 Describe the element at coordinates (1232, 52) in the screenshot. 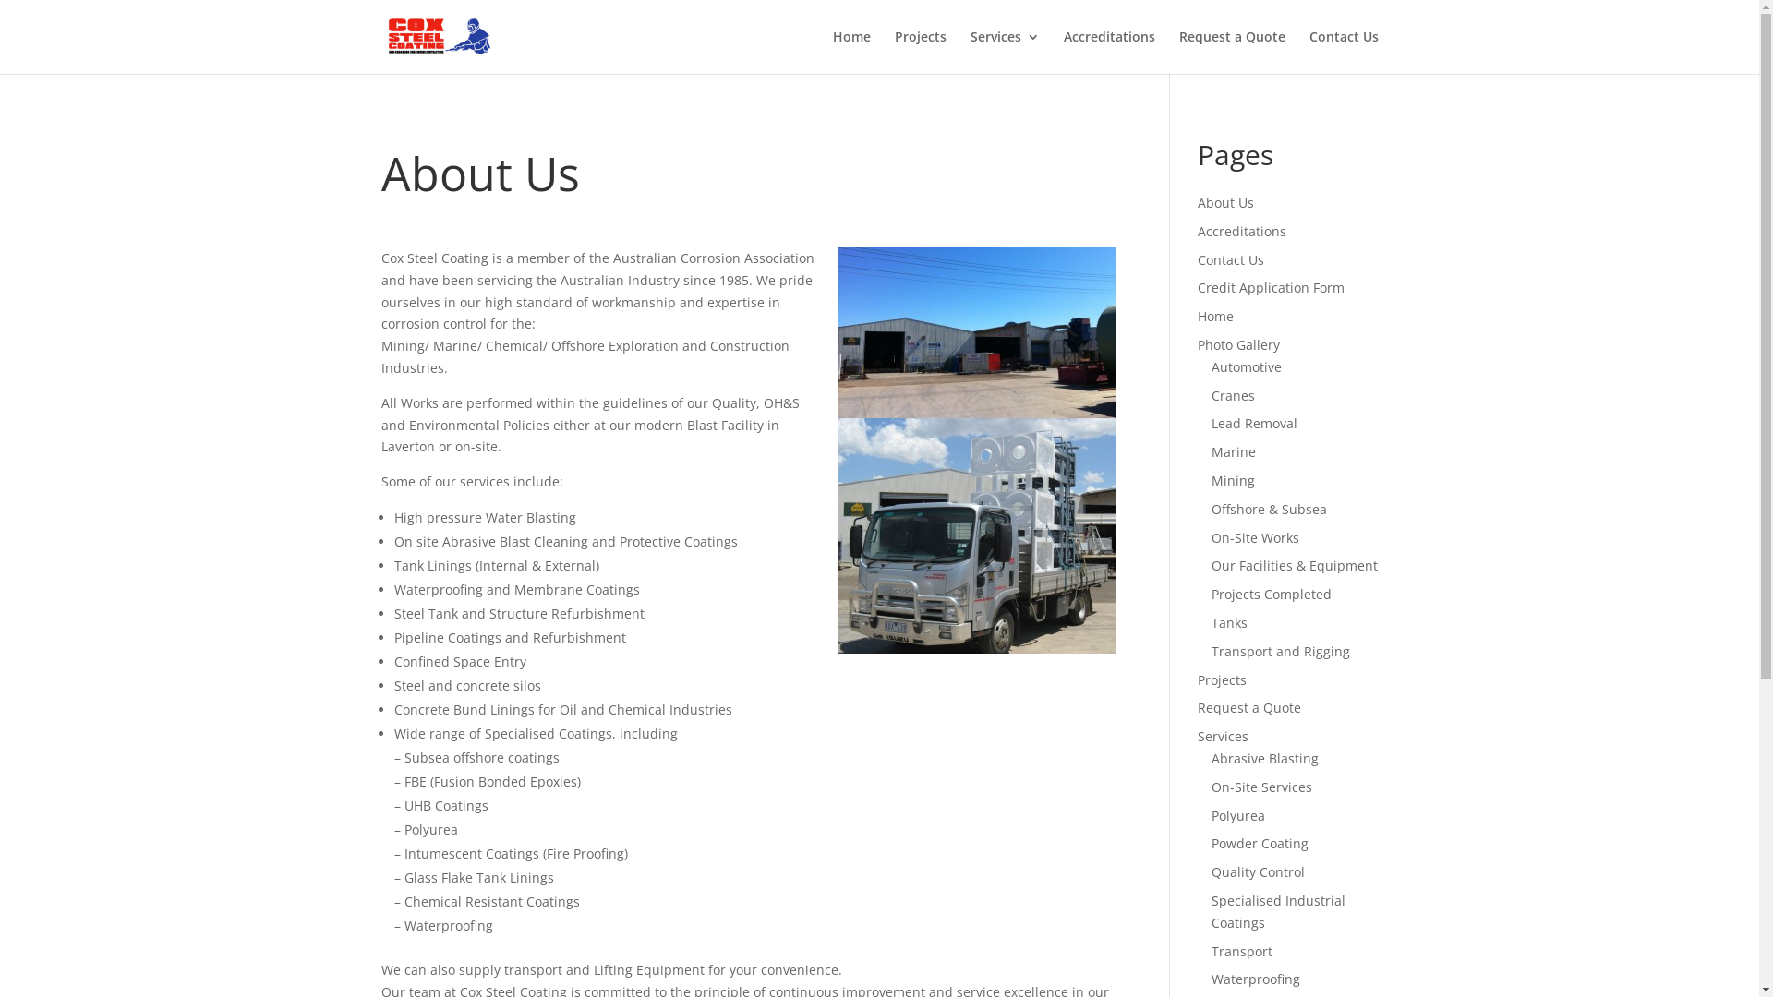

I see `Request a Quote` at that location.